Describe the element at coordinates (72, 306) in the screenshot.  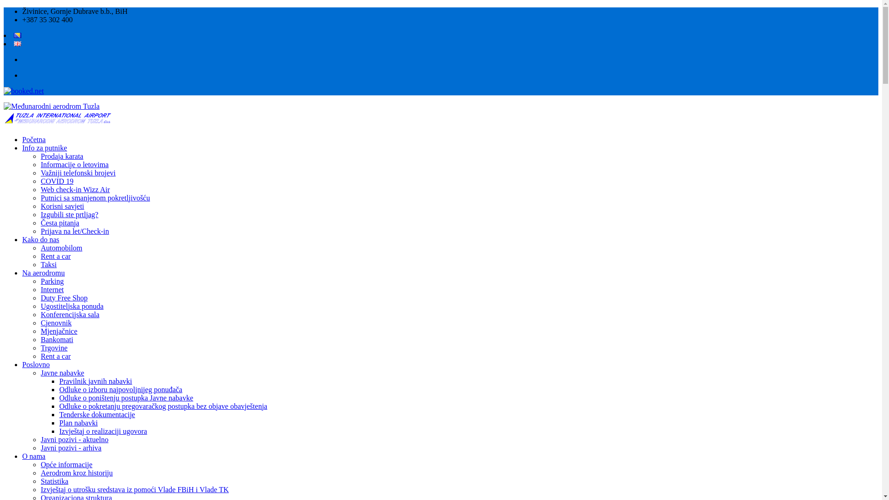
I see `Ugostiteljska ponuda` at that location.